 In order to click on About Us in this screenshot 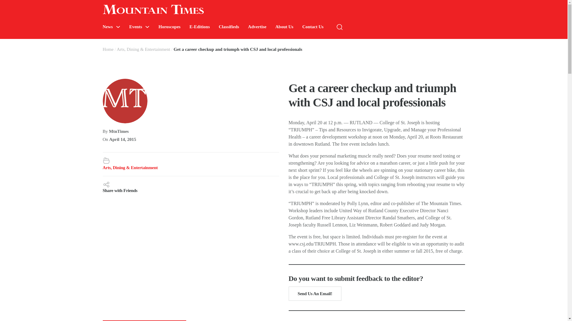, I will do `click(284, 27)`.